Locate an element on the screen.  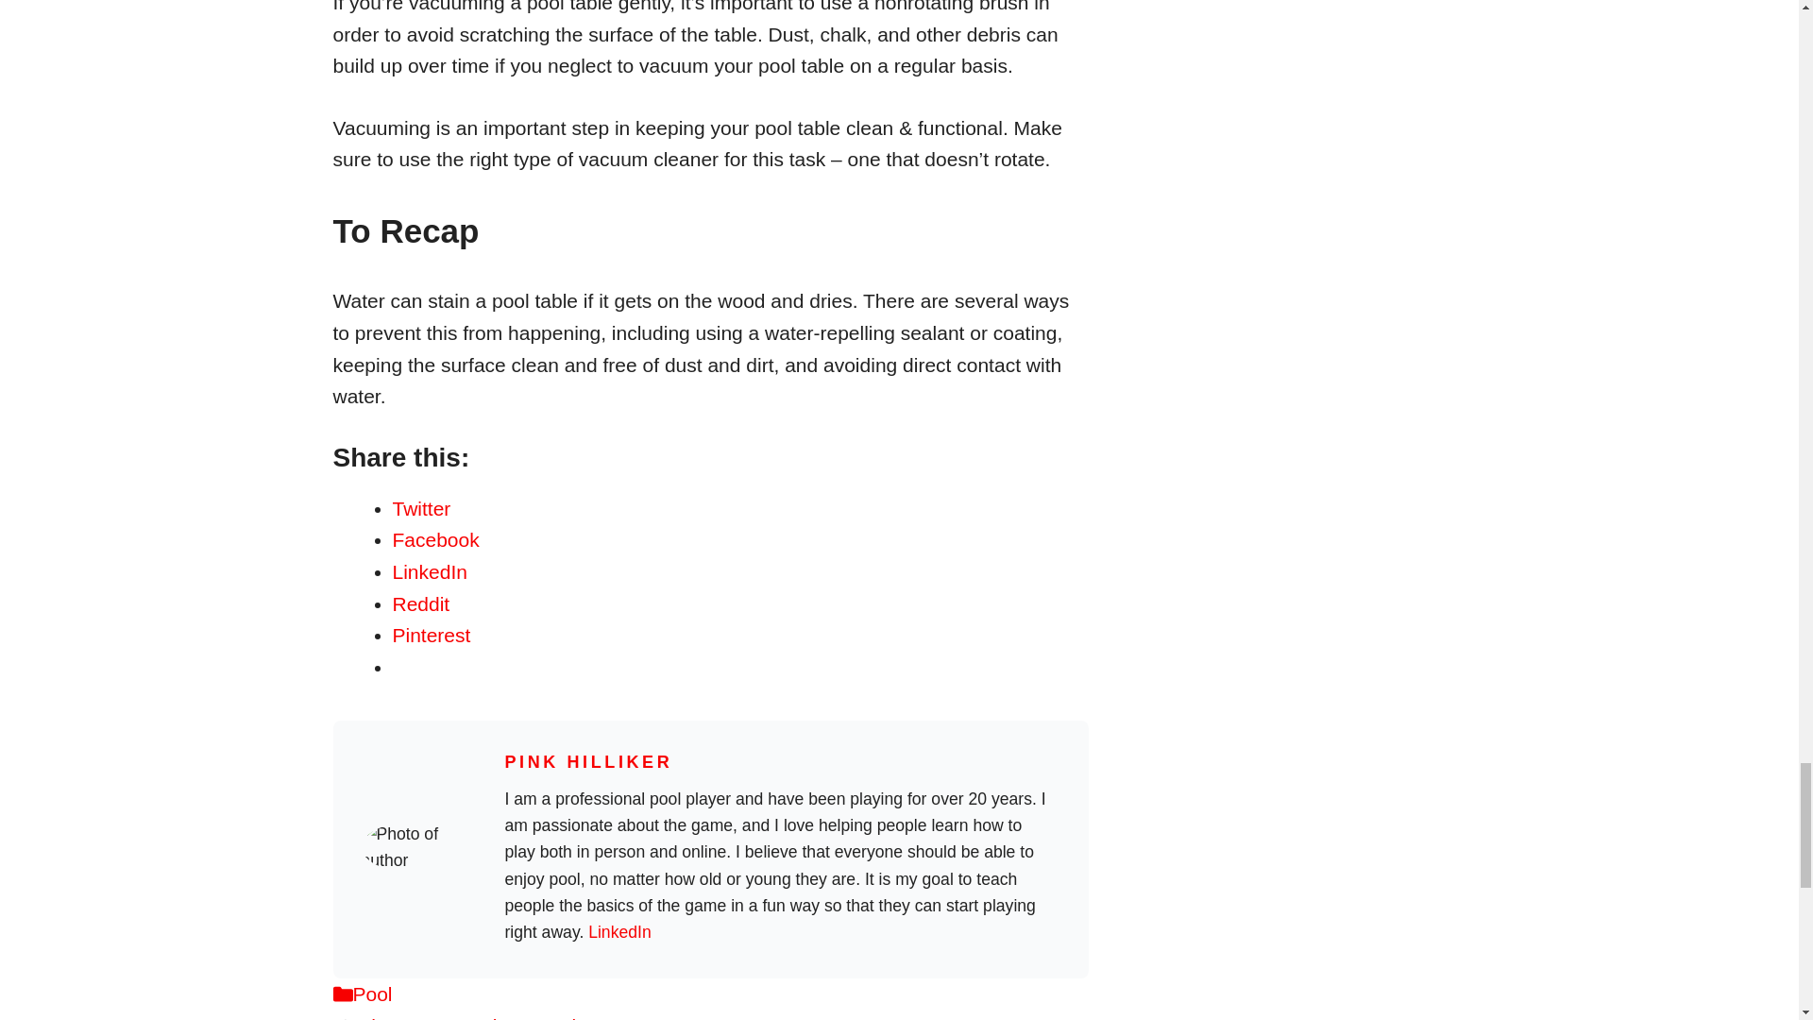
Reddit is located at coordinates (421, 603).